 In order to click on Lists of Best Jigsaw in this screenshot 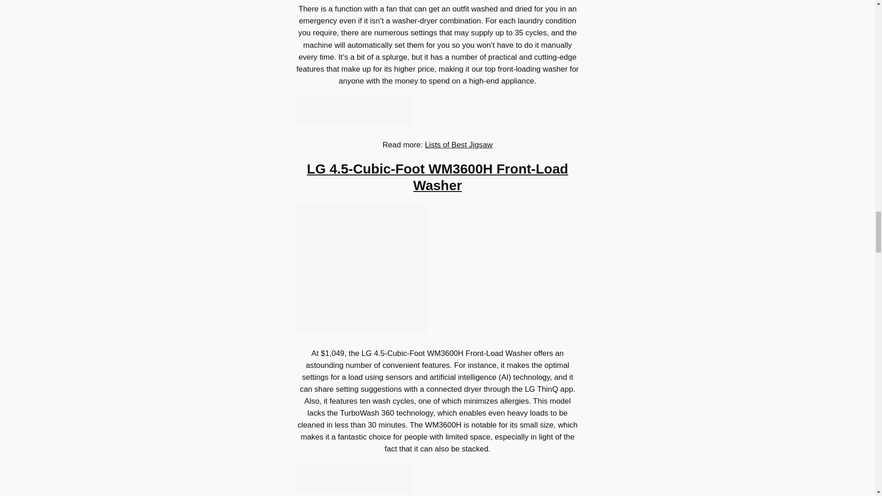, I will do `click(458, 145)`.